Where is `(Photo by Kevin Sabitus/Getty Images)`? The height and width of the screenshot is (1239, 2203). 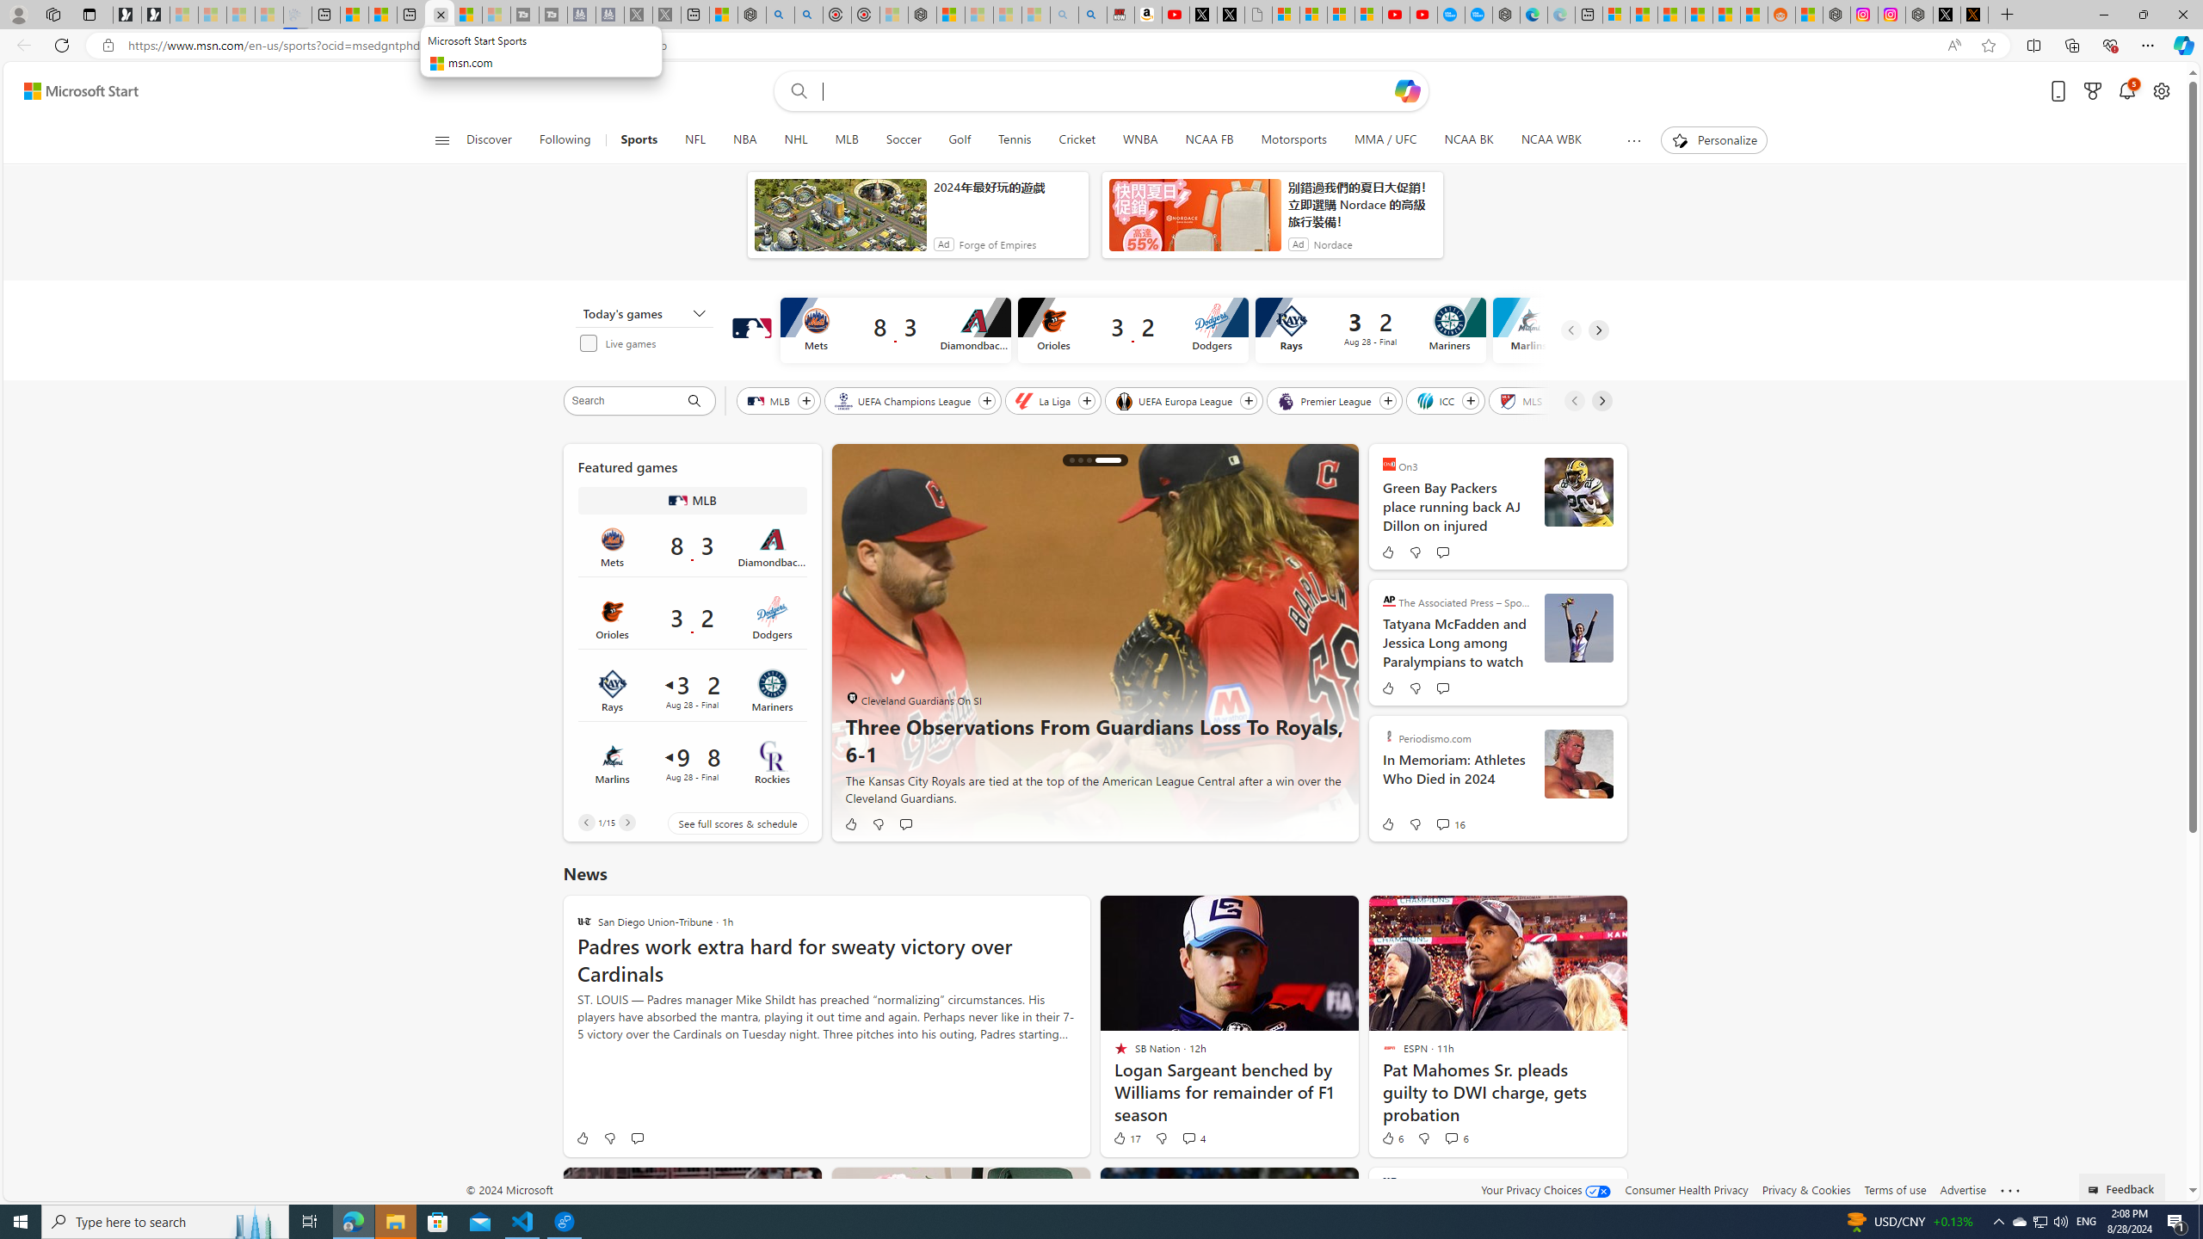
(Photo by Kevin Sabitus/Getty Images) is located at coordinates (1578, 492).